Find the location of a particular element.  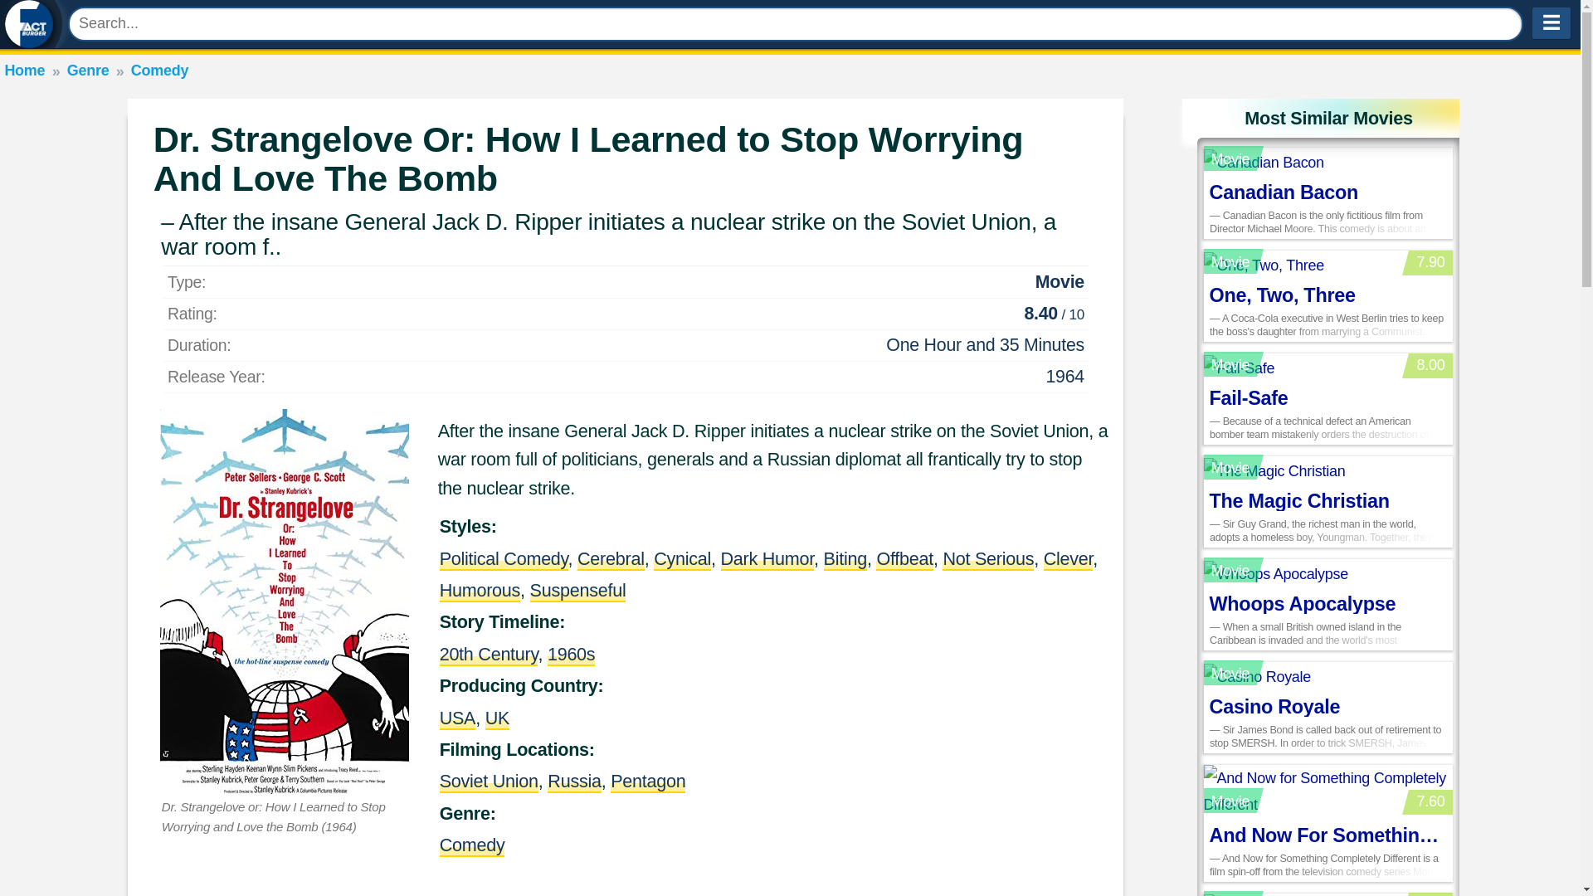

Dark Humor is located at coordinates (767, 558).